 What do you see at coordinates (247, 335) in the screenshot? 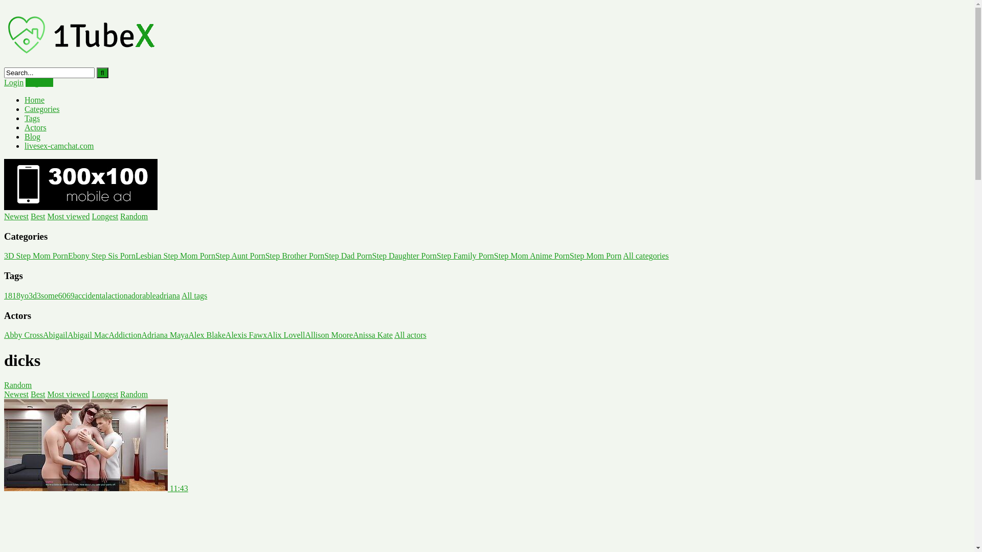
I see `Alexis Fawx` at bounding box center [247, 335].